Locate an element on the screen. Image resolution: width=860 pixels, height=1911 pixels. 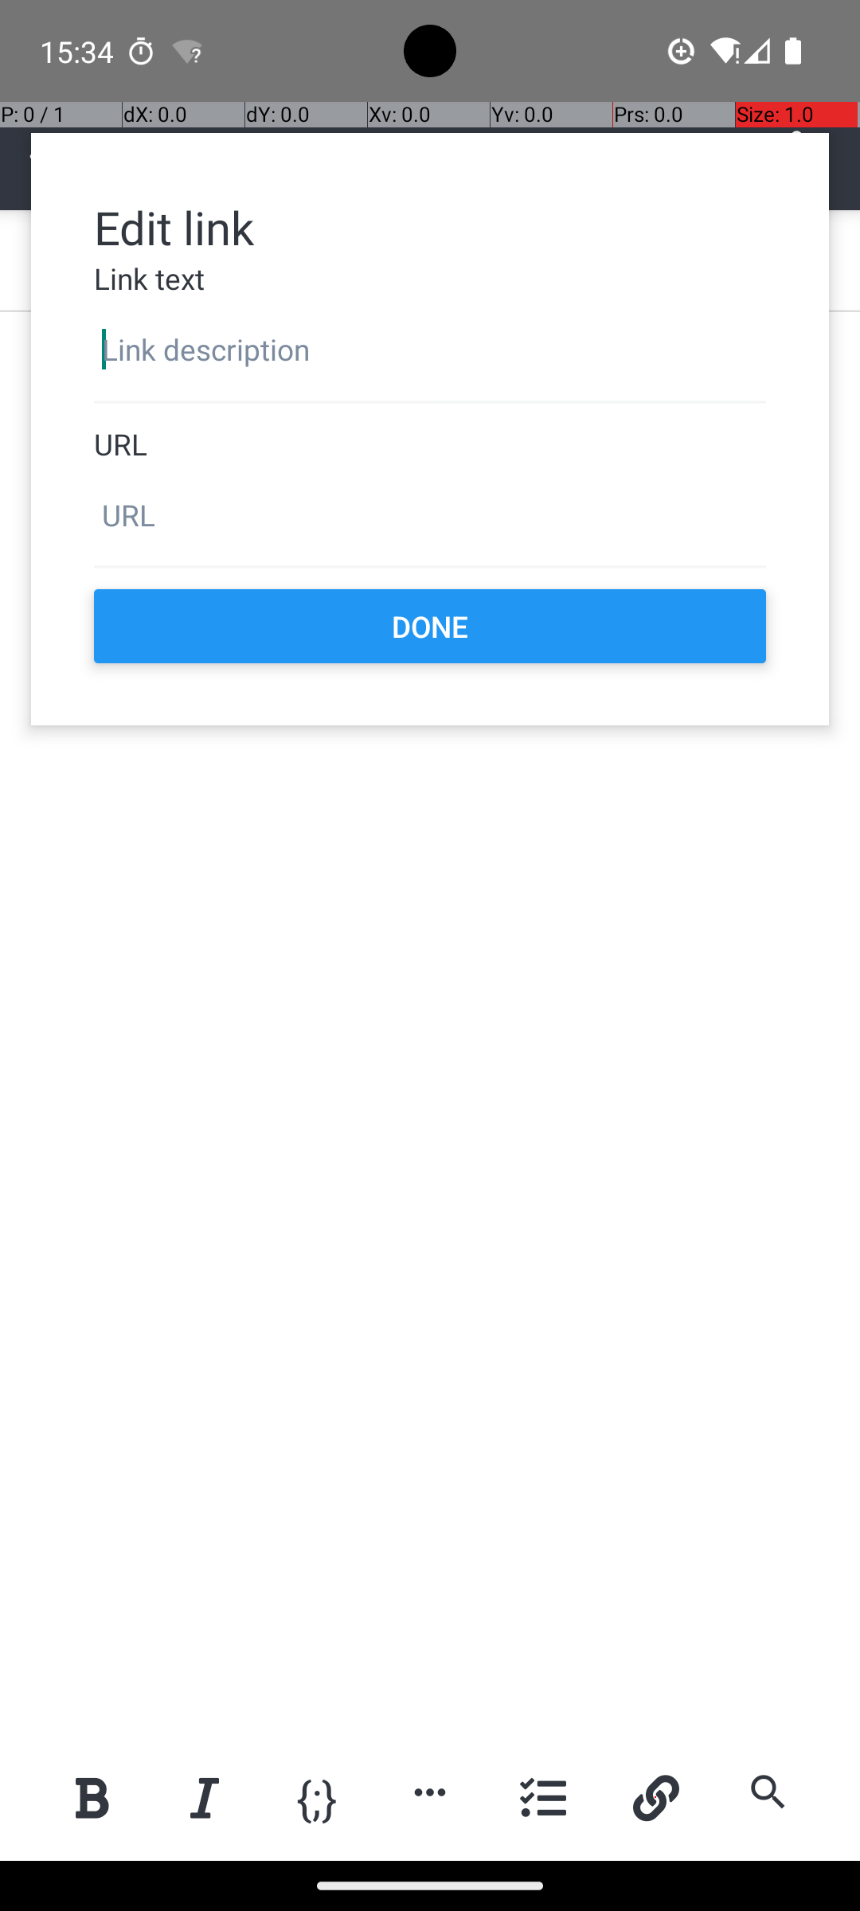
Link description is located at coordinates (430, 350).